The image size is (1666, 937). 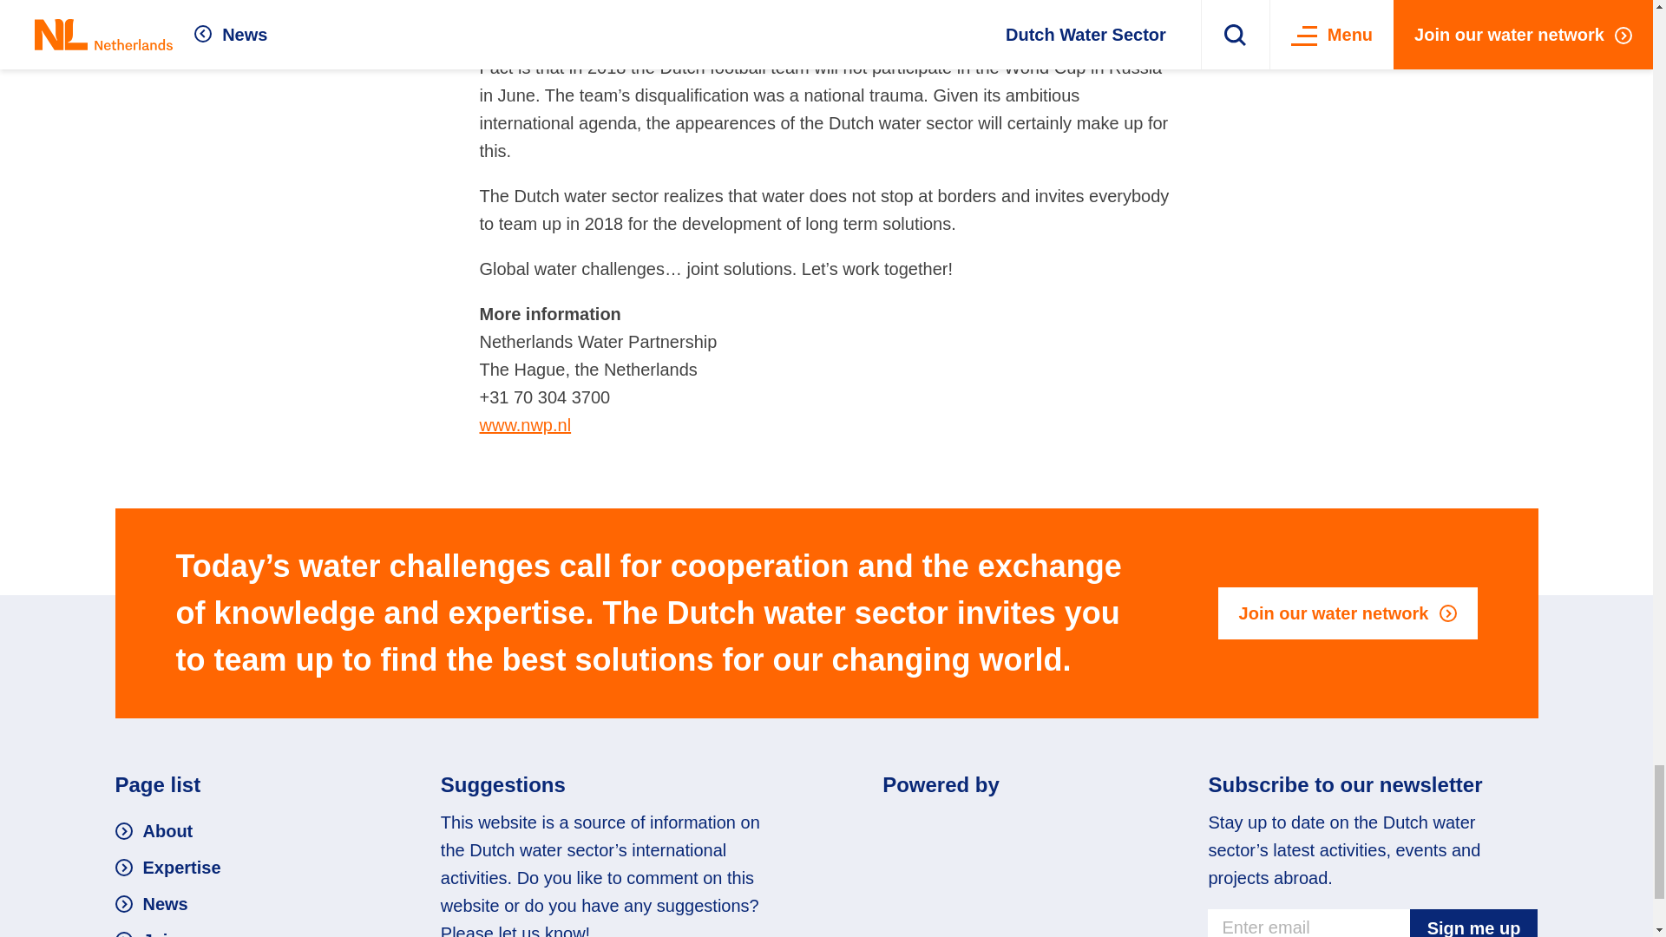 I want to click on News, so click(x=151, y=904).